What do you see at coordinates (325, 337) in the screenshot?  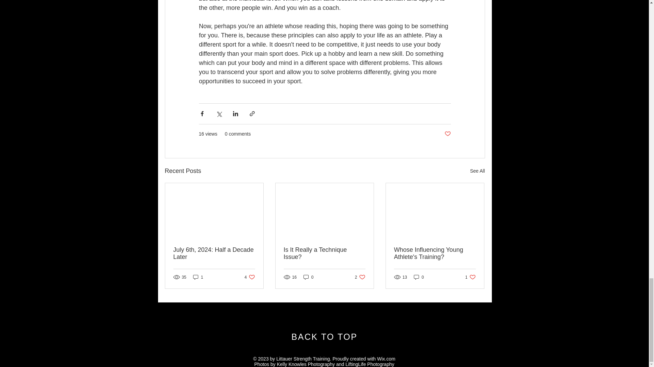 I see `Post not marked as liked` at bounding box center [325, 337].